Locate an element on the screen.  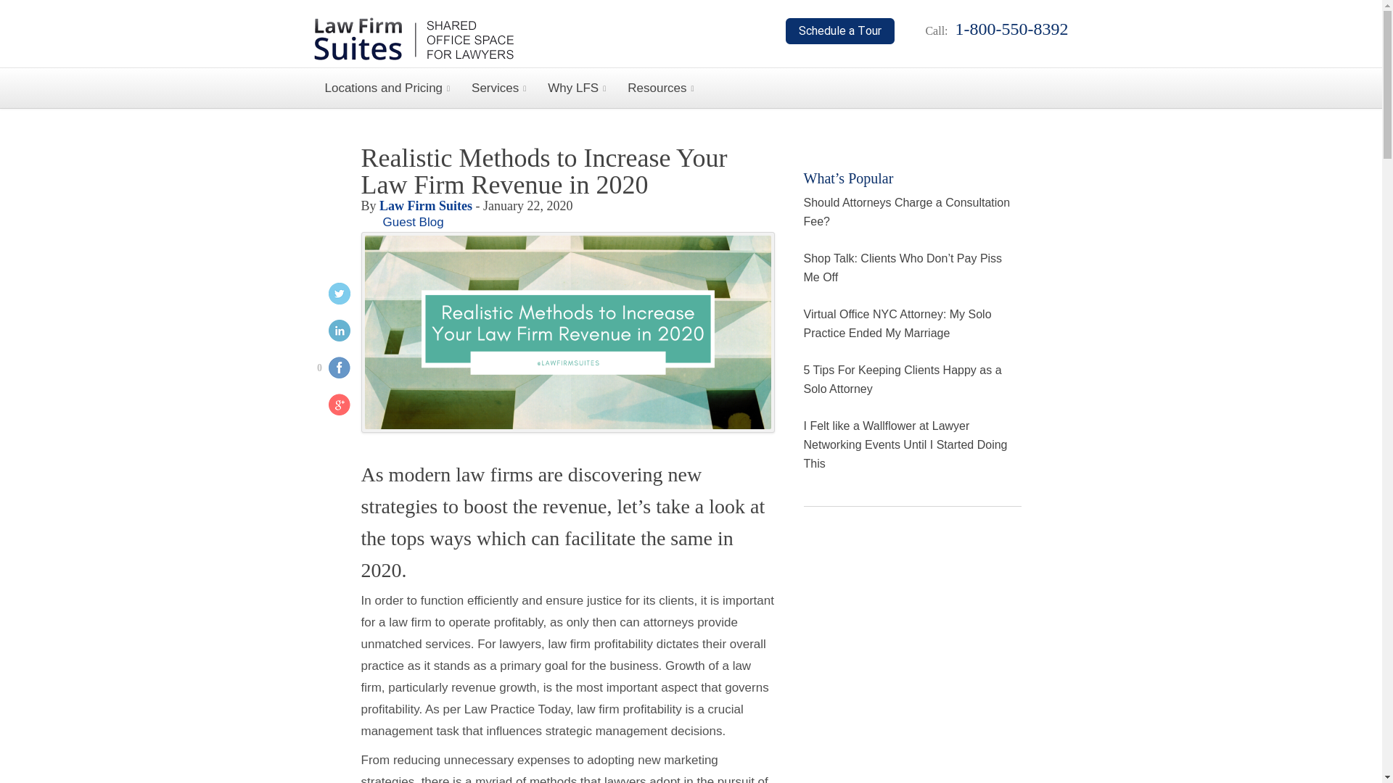
Law Firm Suites is located at coordinates (425, 206).